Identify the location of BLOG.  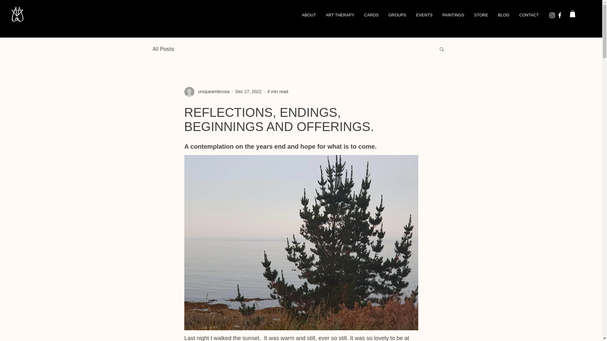
(503, 15).